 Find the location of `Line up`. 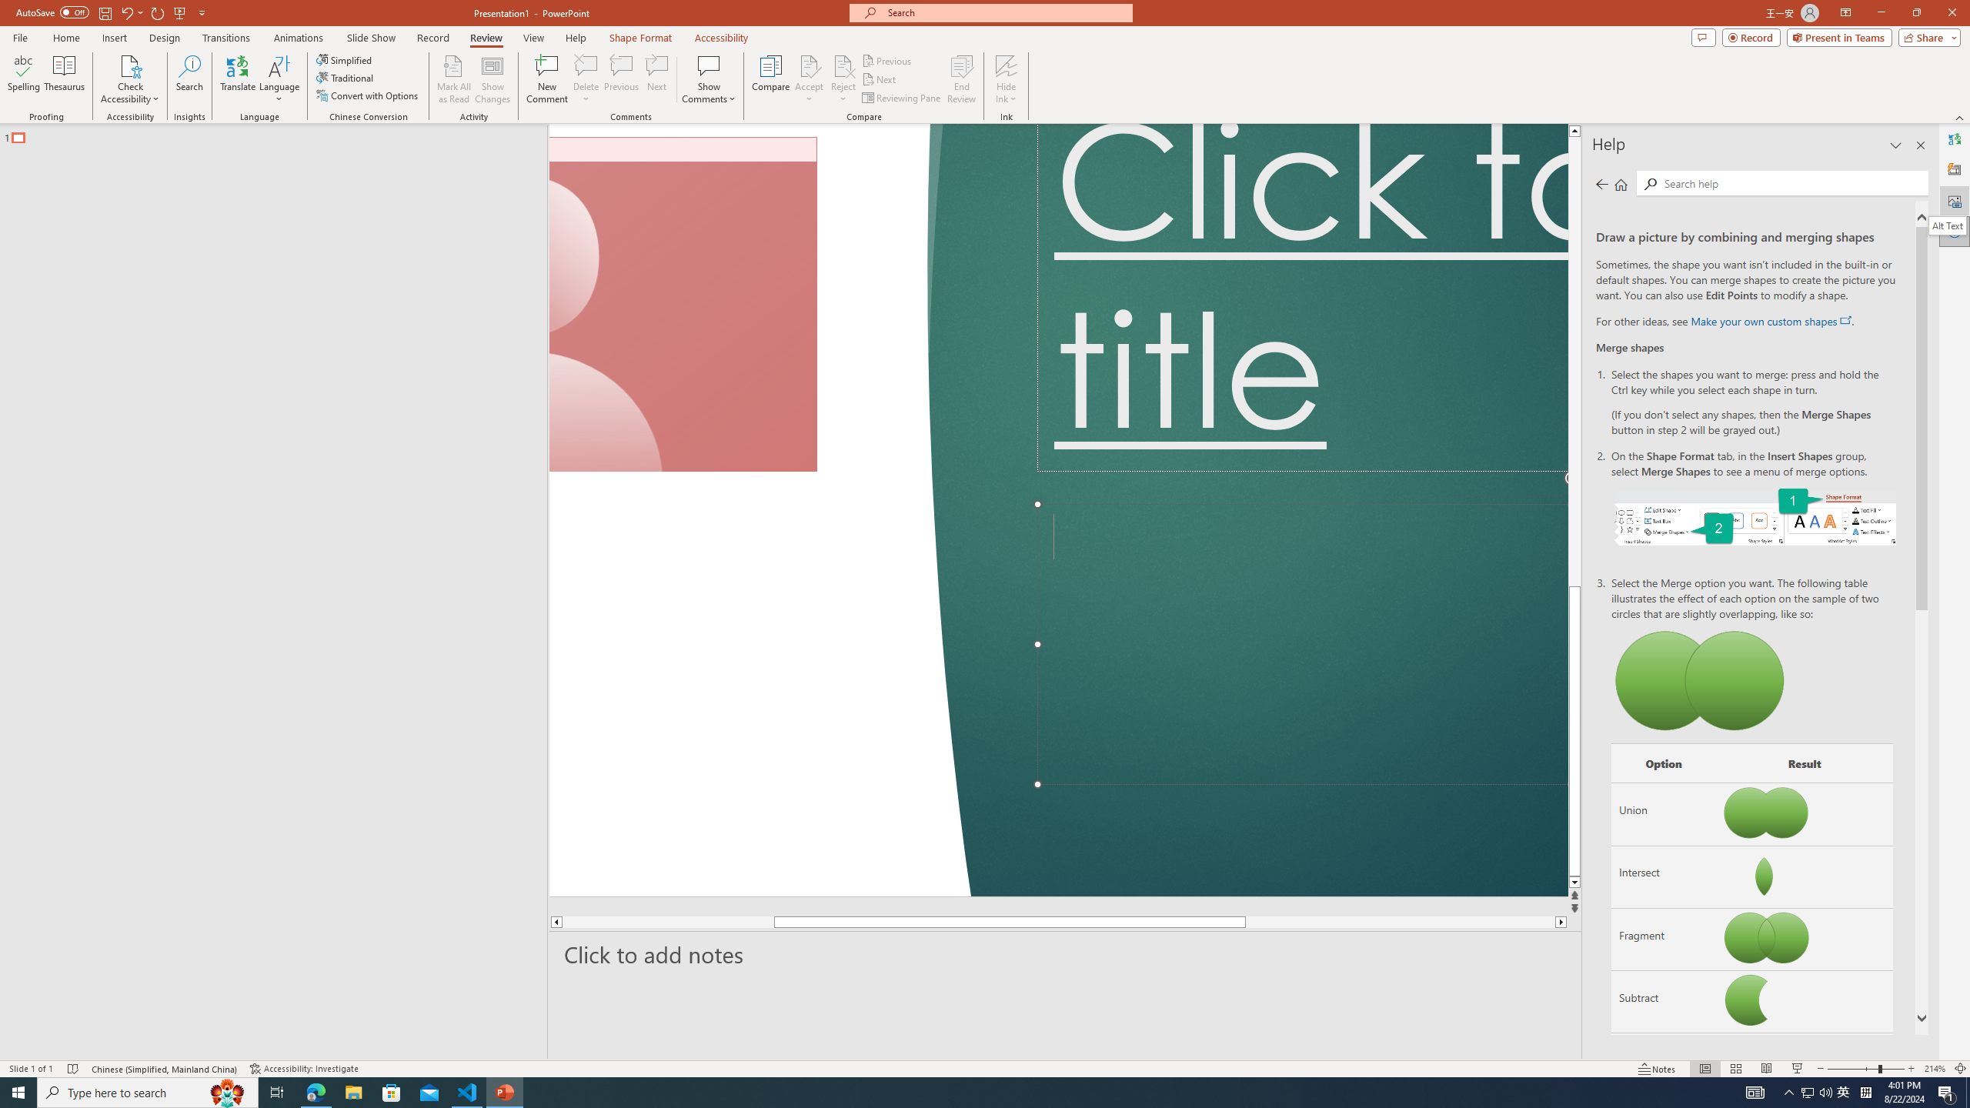

Line up is located at coordinates (1686, 131).